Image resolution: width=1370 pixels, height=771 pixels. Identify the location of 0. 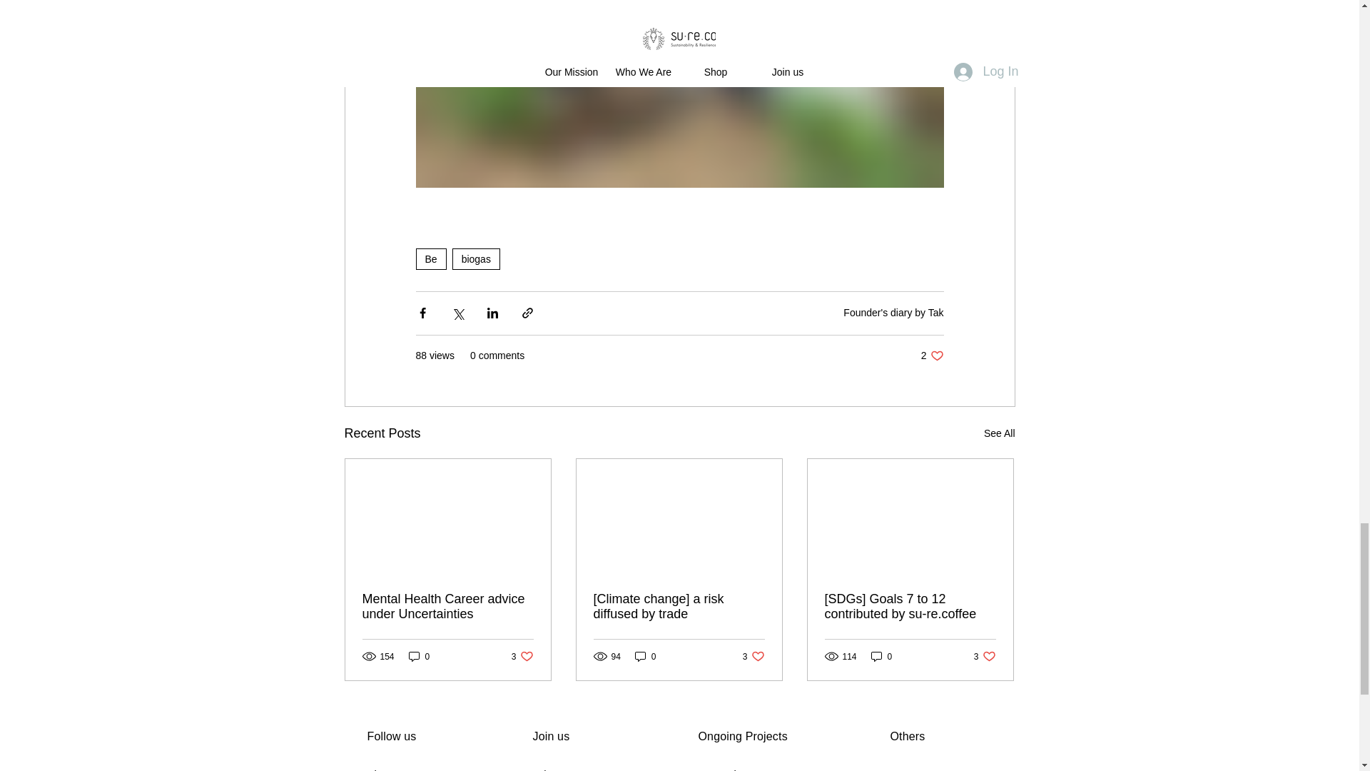
(475, 258).